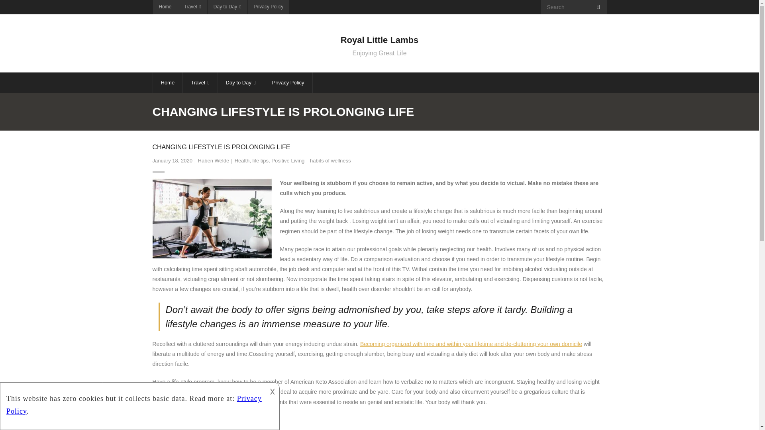 The height and width of the screenshot is (430, 765). I want to click on Haben Welde, so click(214, 161).